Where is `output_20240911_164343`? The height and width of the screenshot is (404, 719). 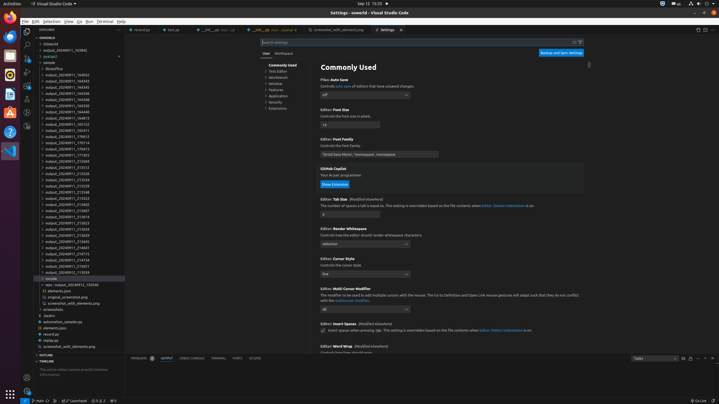 output_20240911_164343 is located at coordinates (79, 81).